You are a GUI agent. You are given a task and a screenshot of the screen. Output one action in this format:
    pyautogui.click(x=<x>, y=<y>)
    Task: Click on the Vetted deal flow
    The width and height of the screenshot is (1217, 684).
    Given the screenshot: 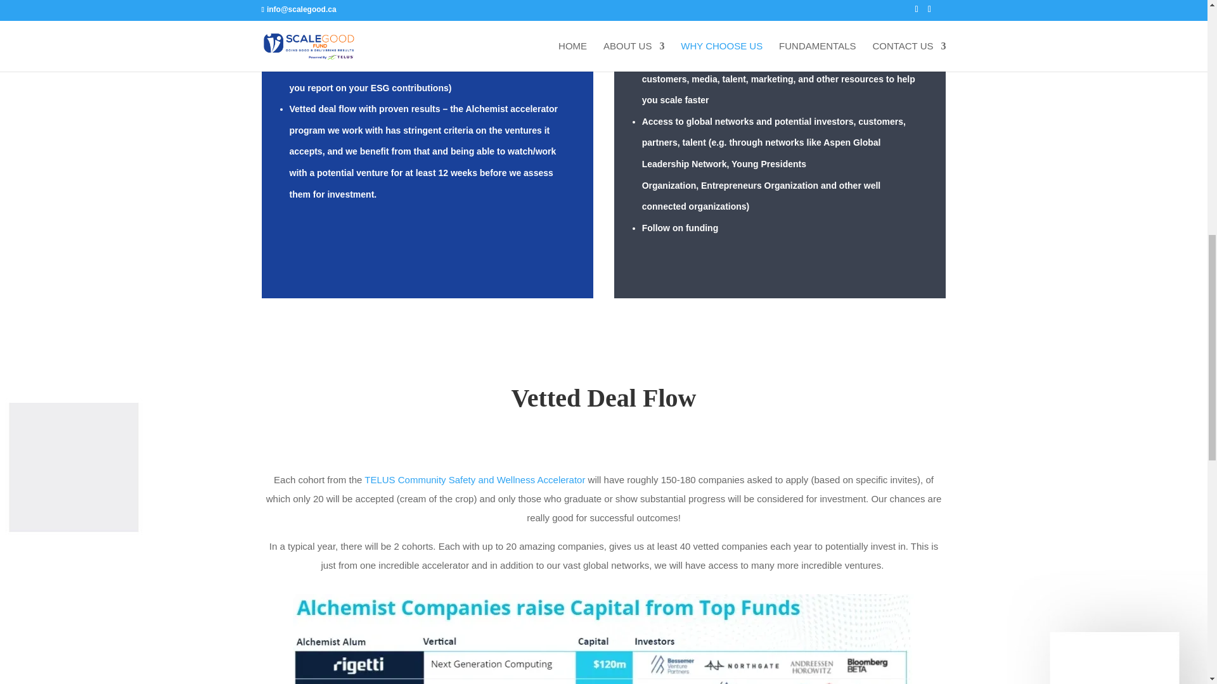 What is the action you would take?
    pyautogui.click(x=323, y=109)
    